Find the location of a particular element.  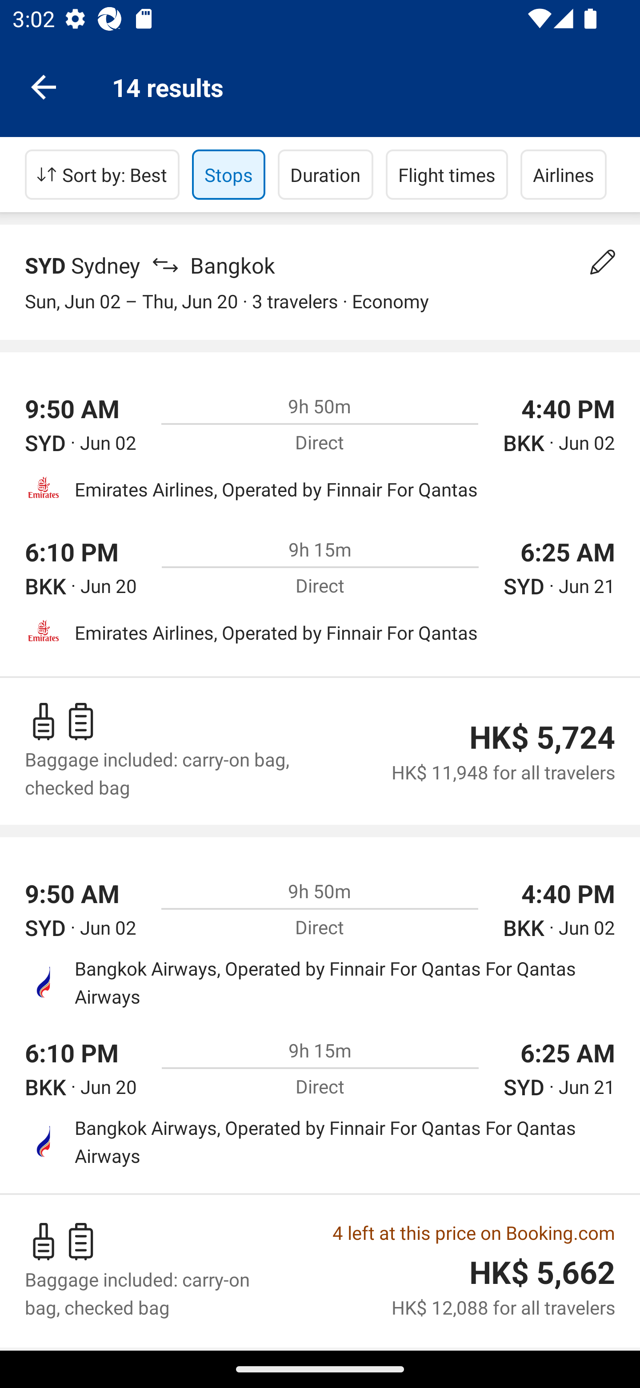

Stops is located at coordinates (228, 174).